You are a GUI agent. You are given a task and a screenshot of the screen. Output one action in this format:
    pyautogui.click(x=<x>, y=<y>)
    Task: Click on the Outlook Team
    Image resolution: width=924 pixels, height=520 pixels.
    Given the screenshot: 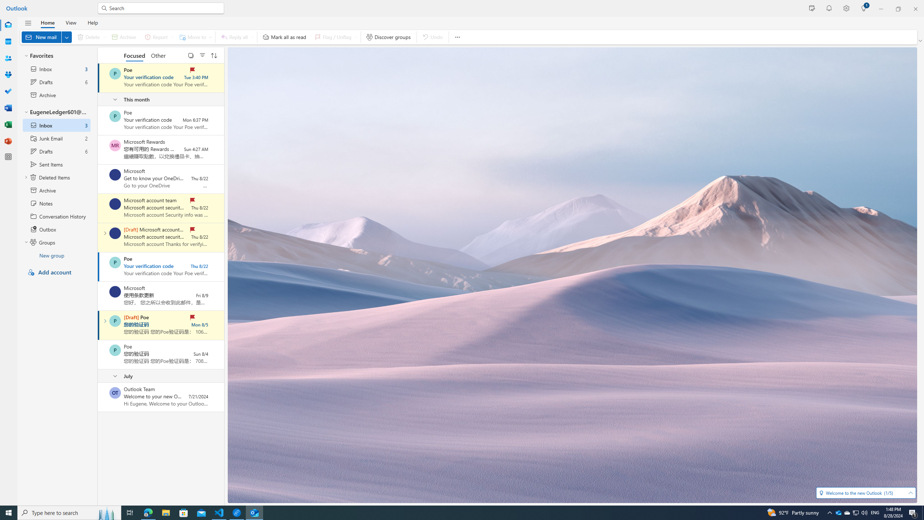 What is the action you would take?
    pyautogui.click(x=115, y=393)
    